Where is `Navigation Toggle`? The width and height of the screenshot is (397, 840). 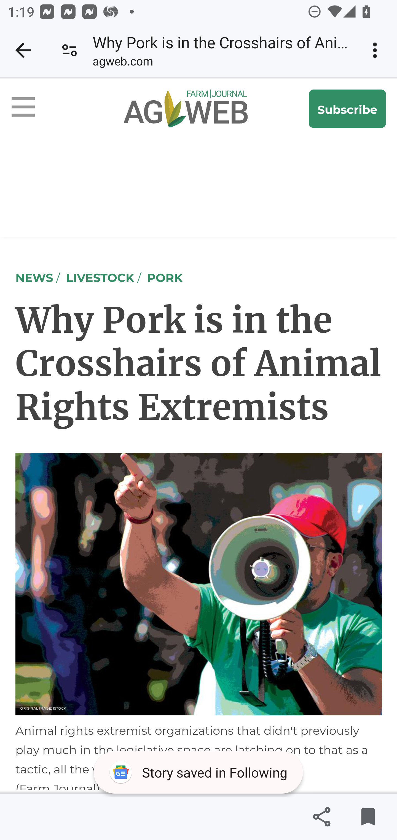 Navigation Toggle is located at coordinates (32, 109).